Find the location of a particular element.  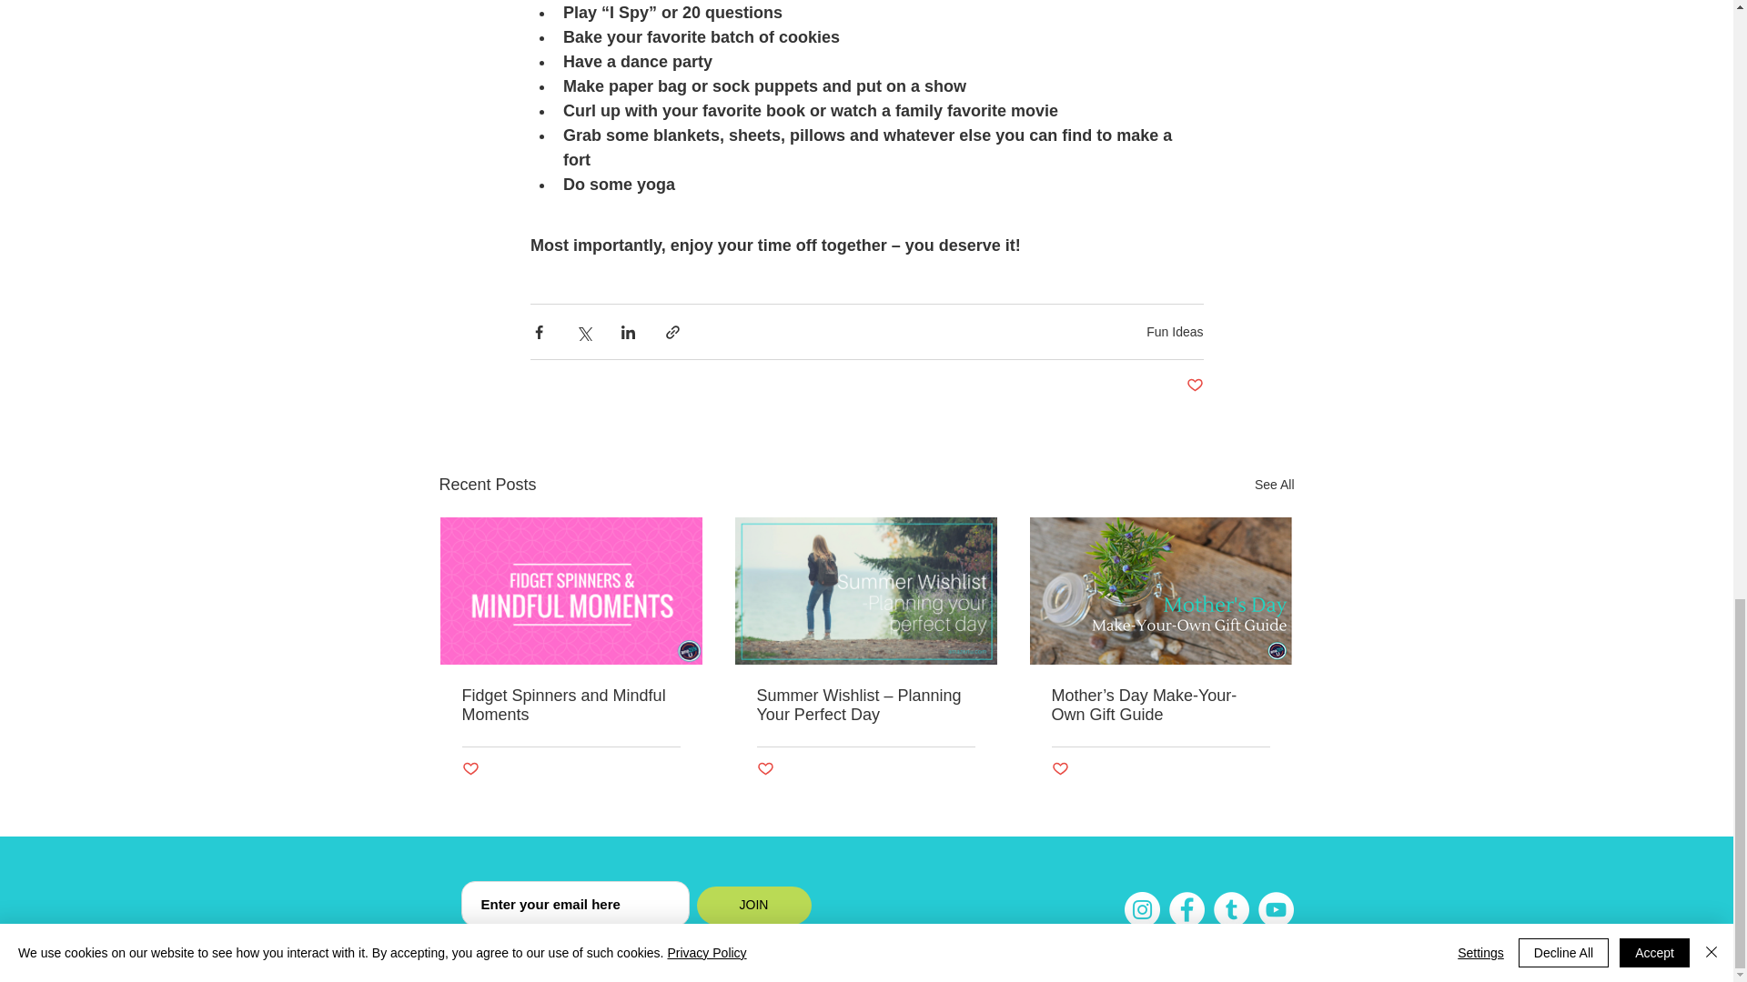

Fun Ideas is located at coordinates (1174, 331).